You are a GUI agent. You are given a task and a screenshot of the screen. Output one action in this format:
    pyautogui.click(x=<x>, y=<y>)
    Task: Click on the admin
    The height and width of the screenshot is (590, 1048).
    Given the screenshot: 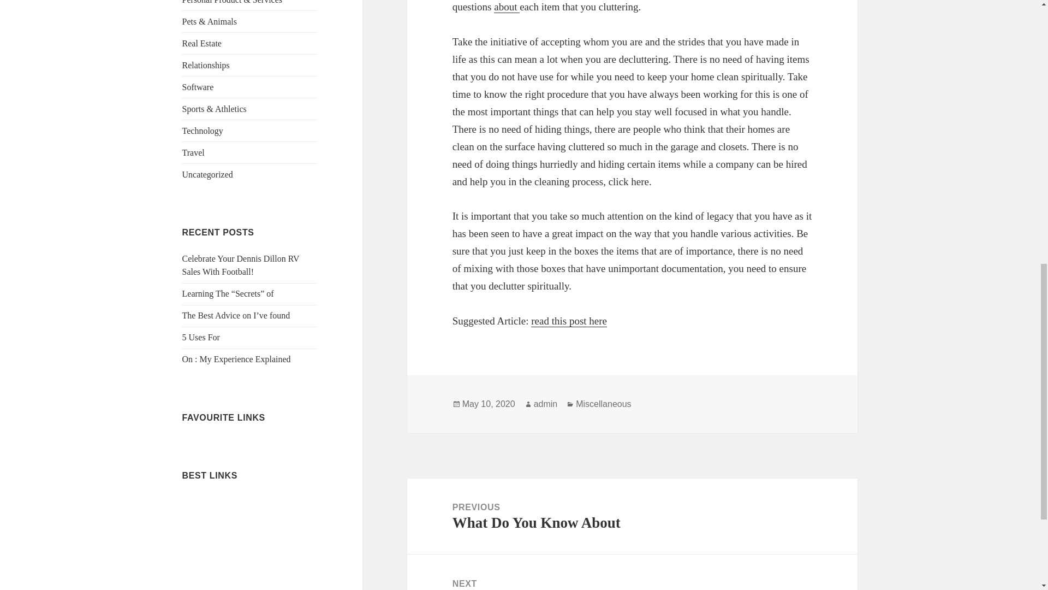 What is the action you would take?
    pyautogui.click(x=545, y=404)
    